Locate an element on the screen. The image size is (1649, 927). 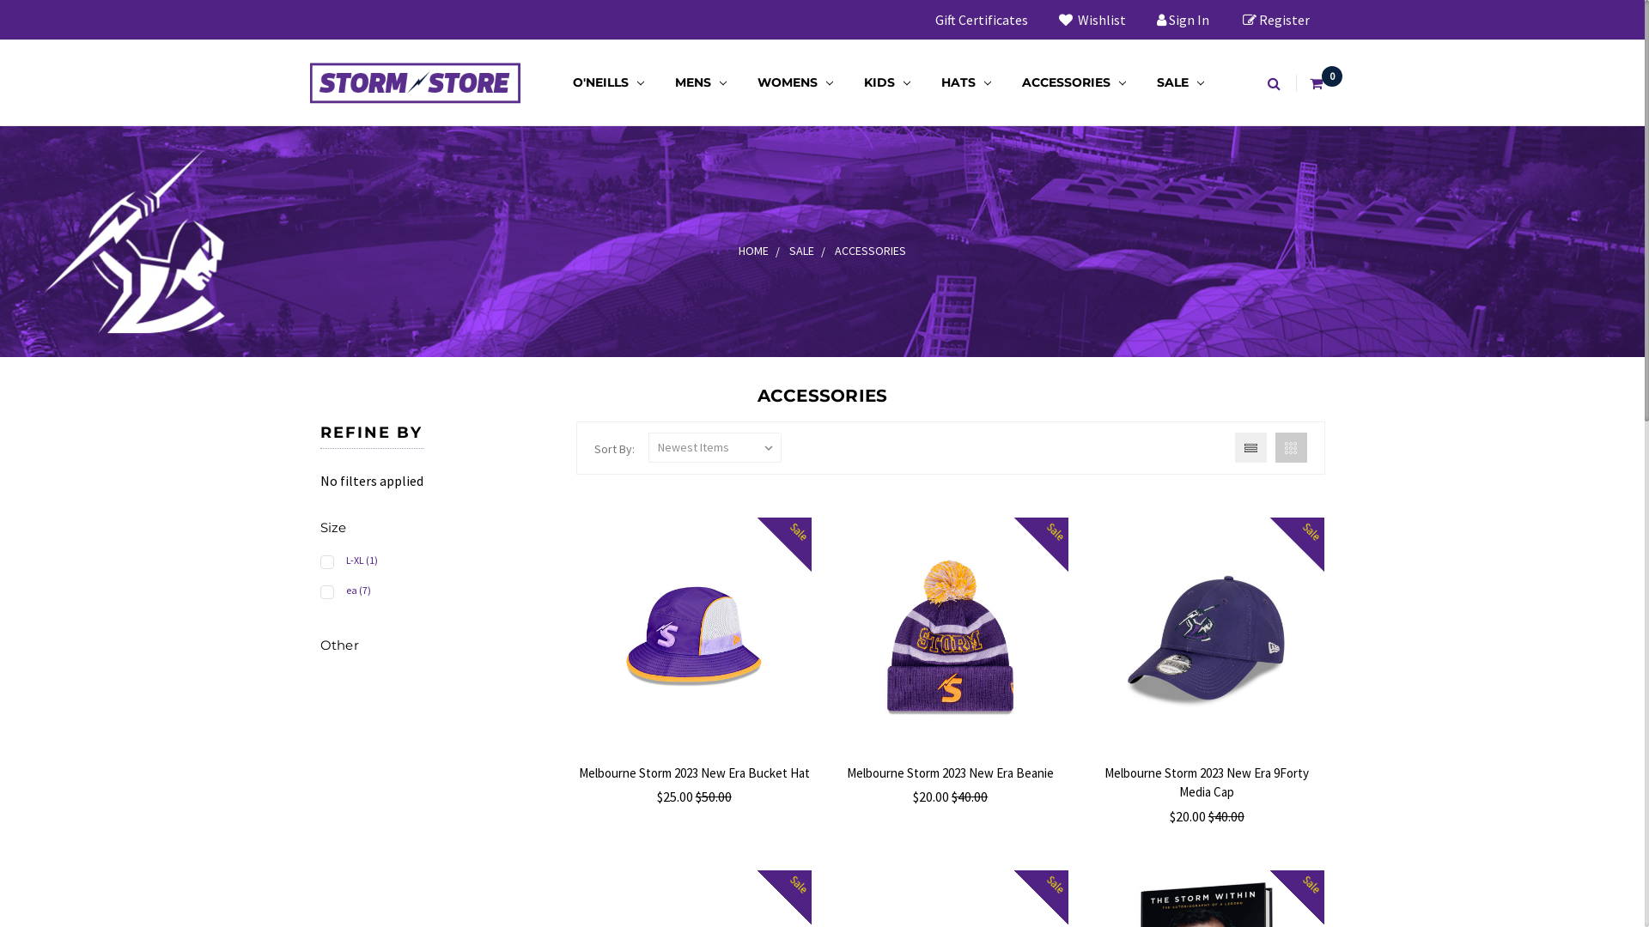
HOME is located at coordinates (754, 251).